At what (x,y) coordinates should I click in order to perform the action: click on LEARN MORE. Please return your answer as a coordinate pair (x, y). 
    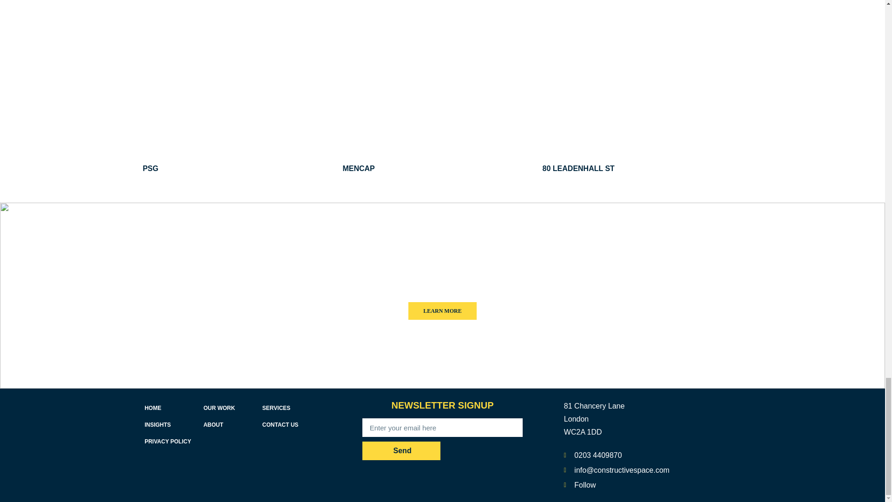
    Looking at the image, I should click on (442, 310).